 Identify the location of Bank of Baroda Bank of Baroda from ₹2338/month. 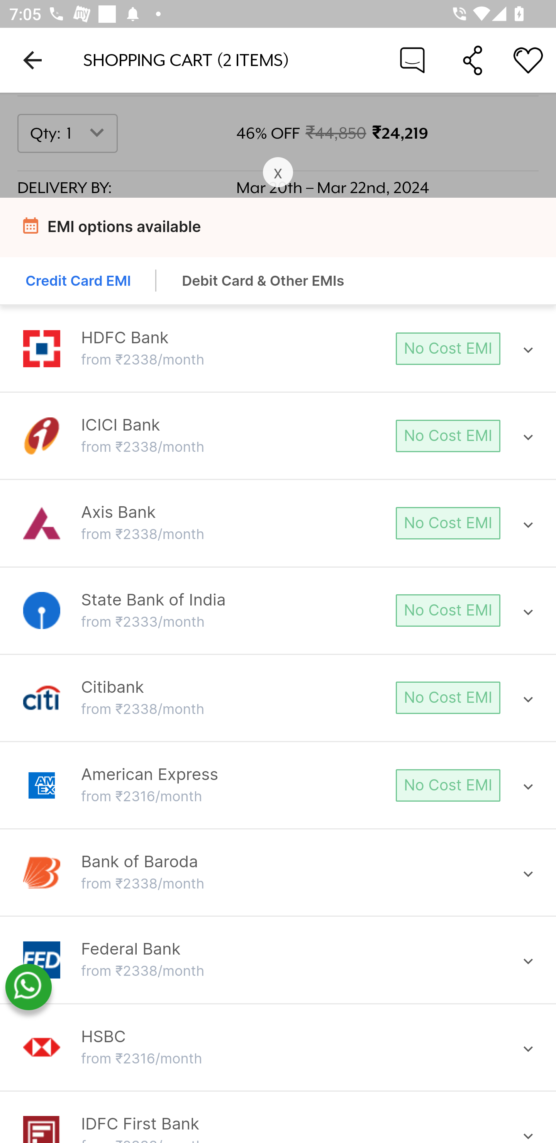
(278, 873).